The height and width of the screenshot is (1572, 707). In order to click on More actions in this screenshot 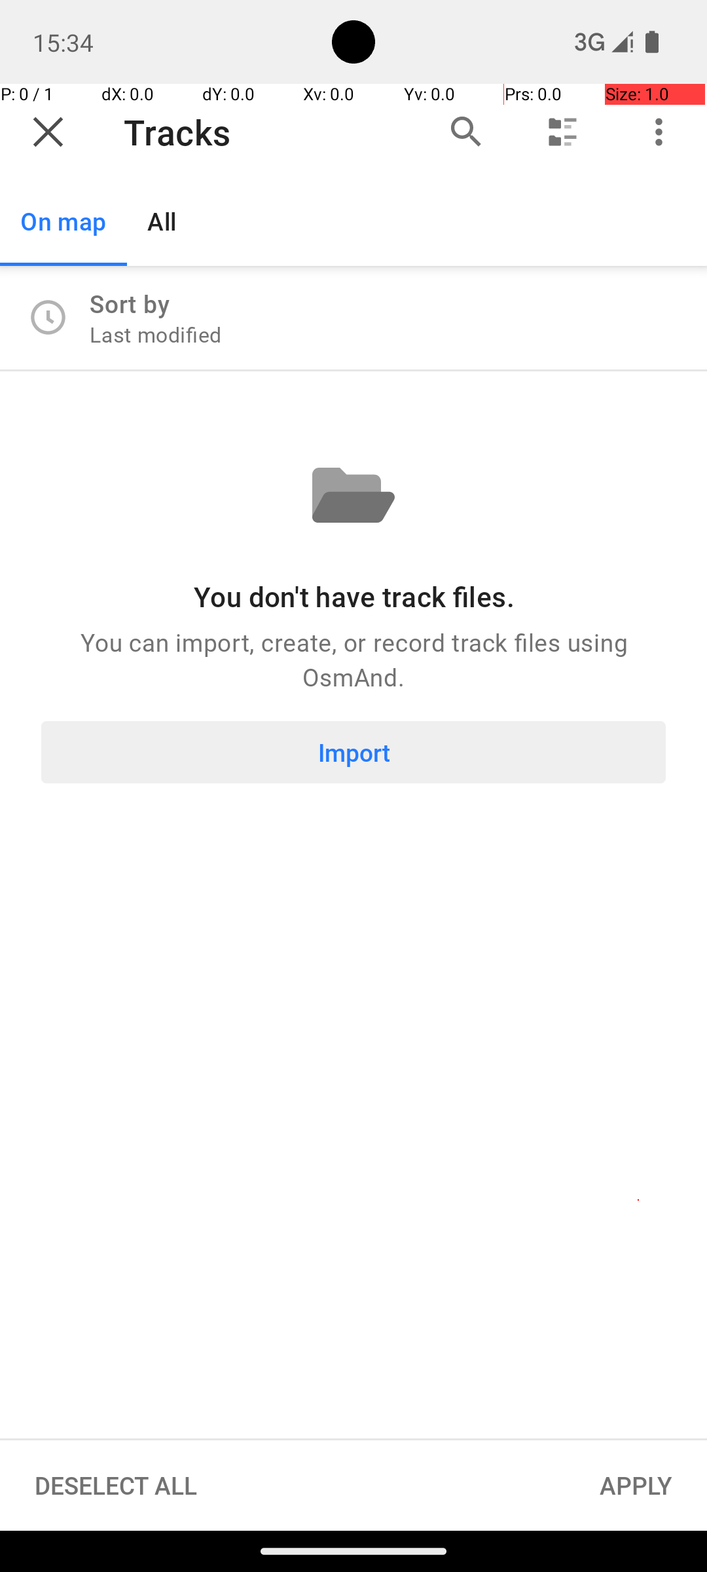, I will do `click(659, 132)`.